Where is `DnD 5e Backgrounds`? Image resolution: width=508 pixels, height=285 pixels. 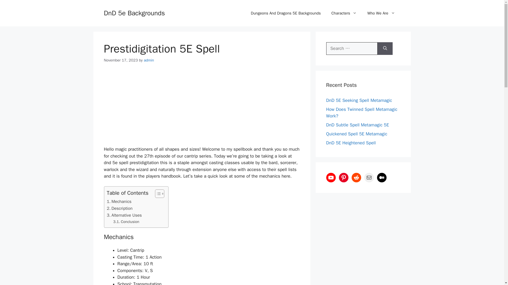 DnD 5e Backgrounds is located at coordinates (134, 13).